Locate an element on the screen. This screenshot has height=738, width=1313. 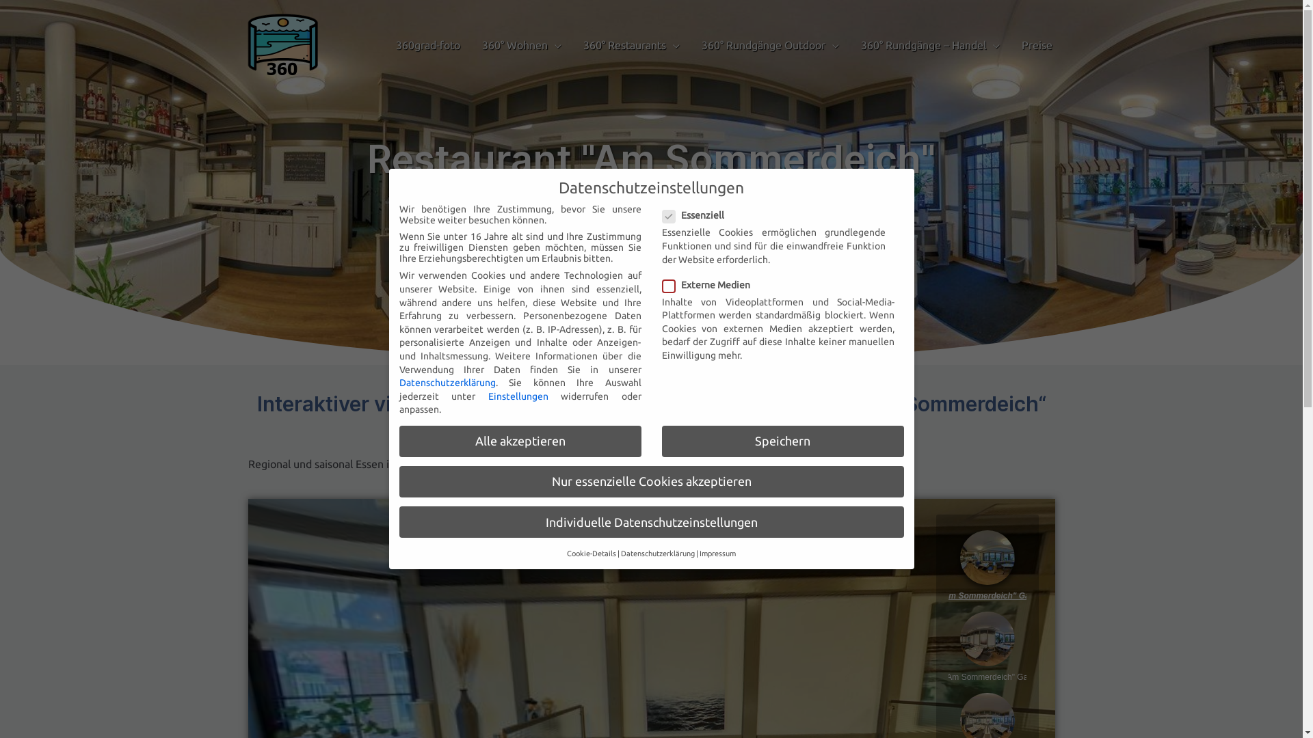
Preise is located at coordinates (1037, 45).